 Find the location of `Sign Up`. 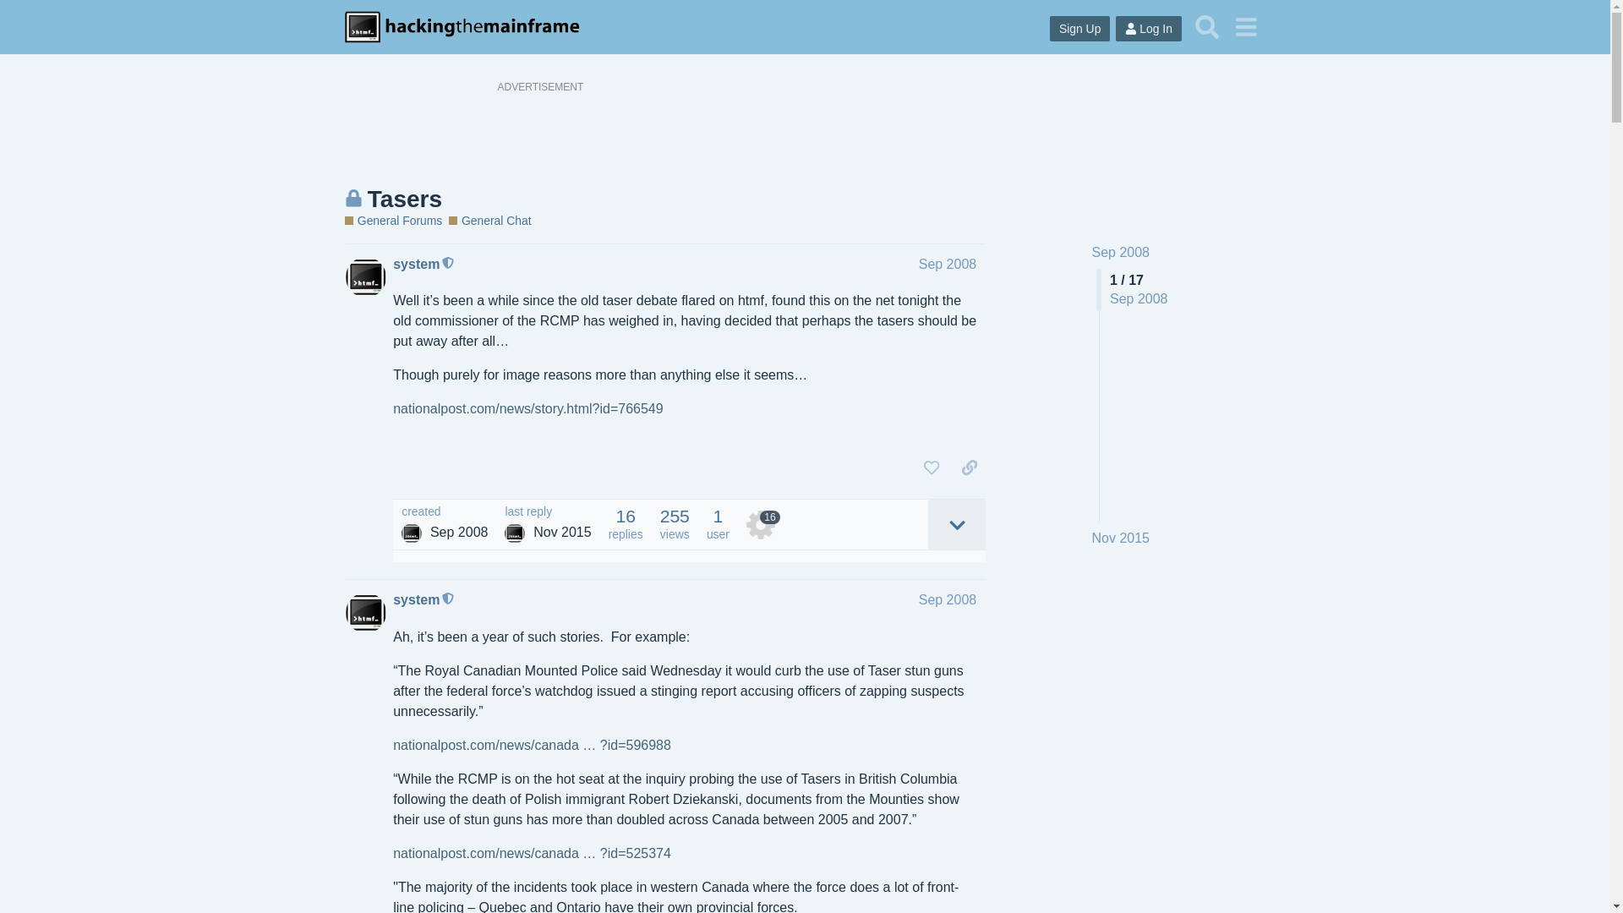

Sign Up is located at coordinates (1080, 29).